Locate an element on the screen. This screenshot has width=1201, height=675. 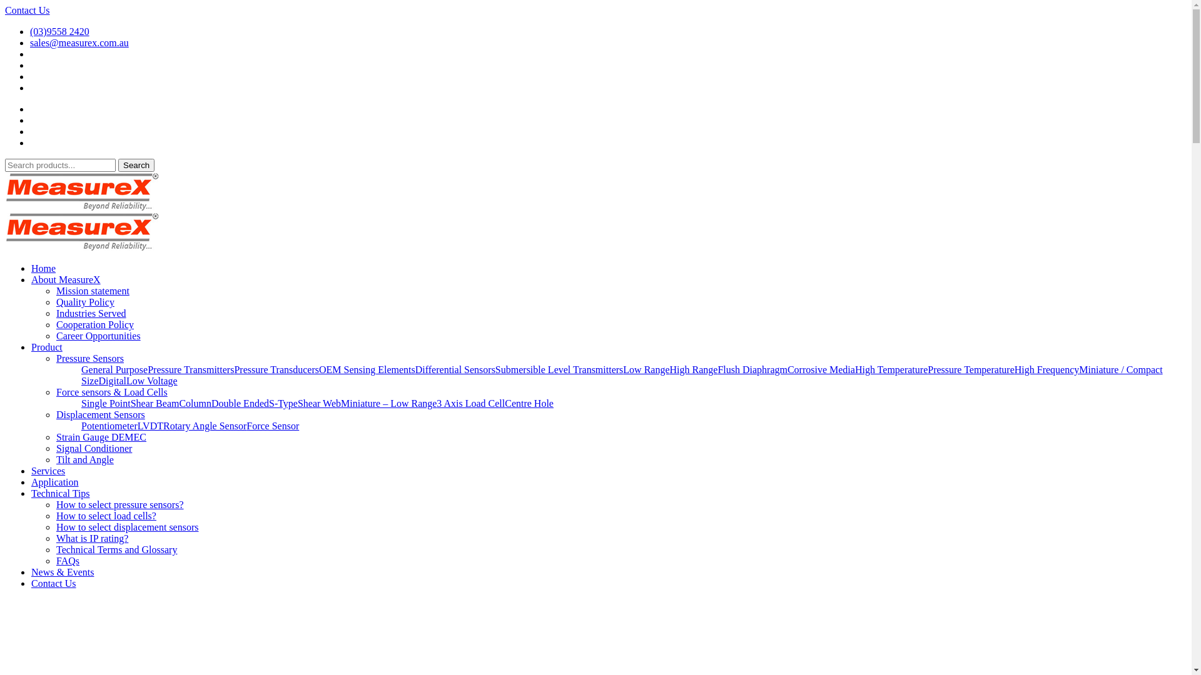
sales@measurex.com.au is located at coordinates (79, 42).